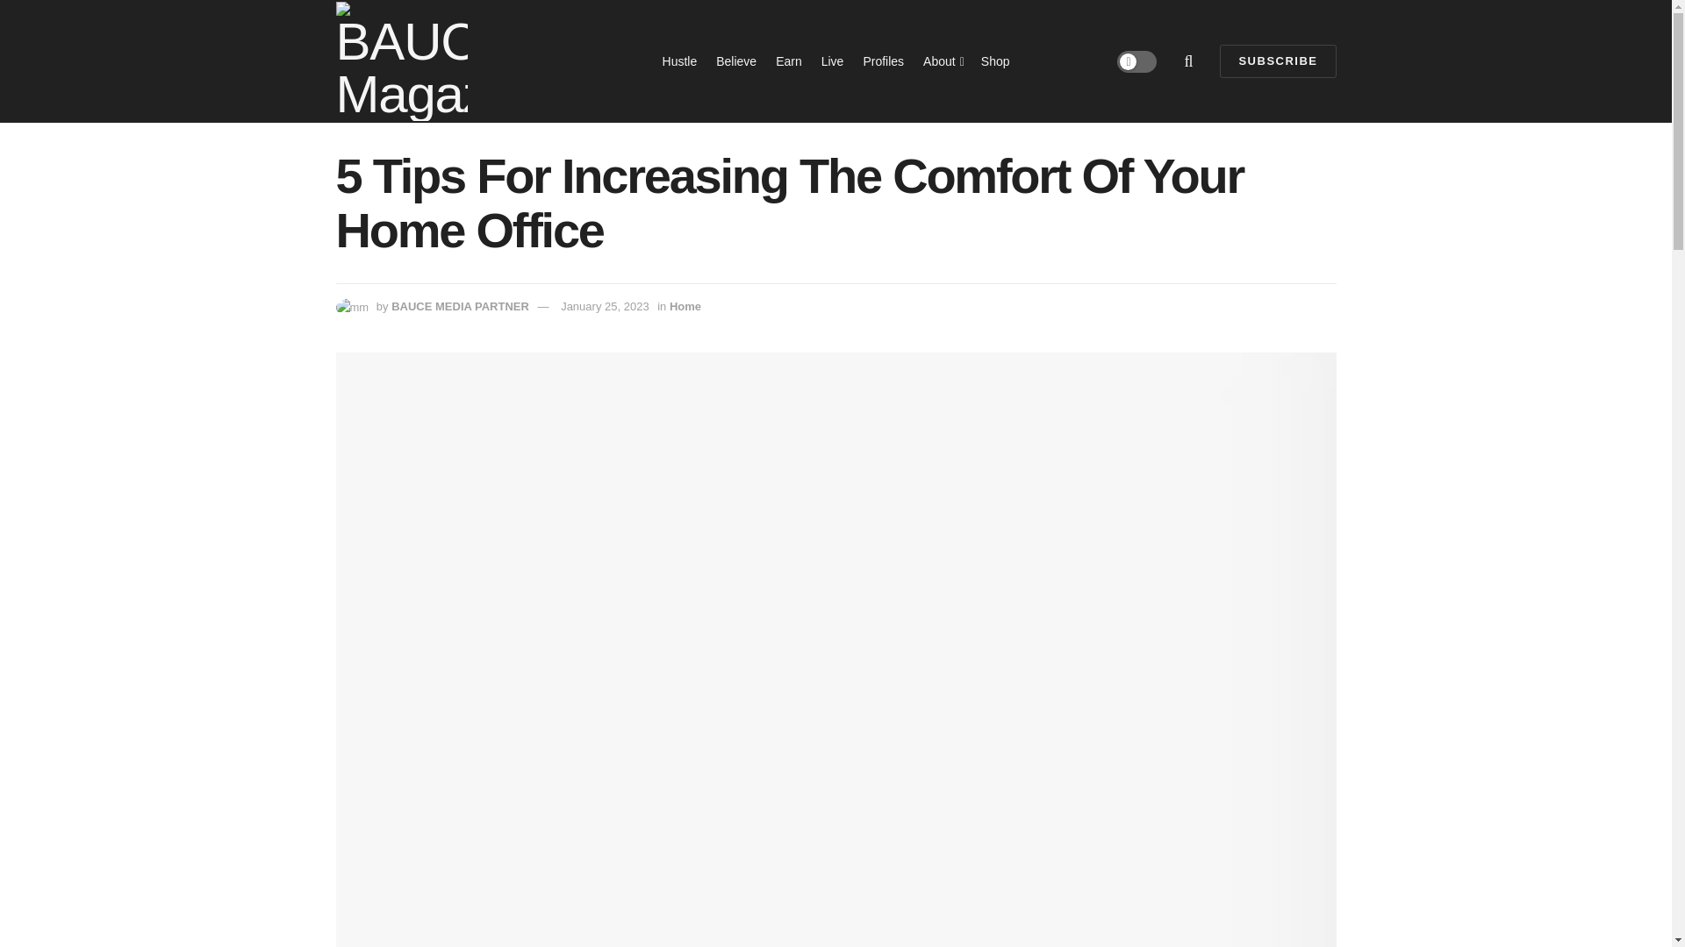 Image resolution: width=1685 pixels, height=947 pixels. I want to click on About, so click(943, 61).